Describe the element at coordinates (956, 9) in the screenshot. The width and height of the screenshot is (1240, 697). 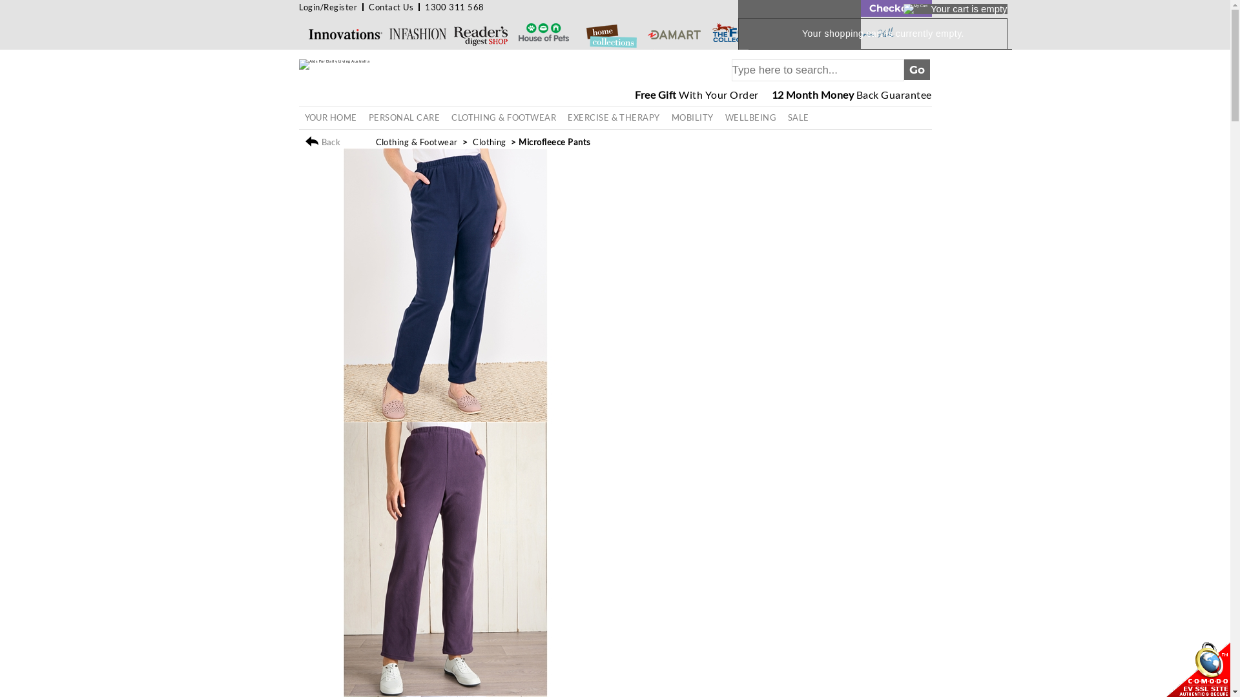
I see `Your cart is empty` at that location.